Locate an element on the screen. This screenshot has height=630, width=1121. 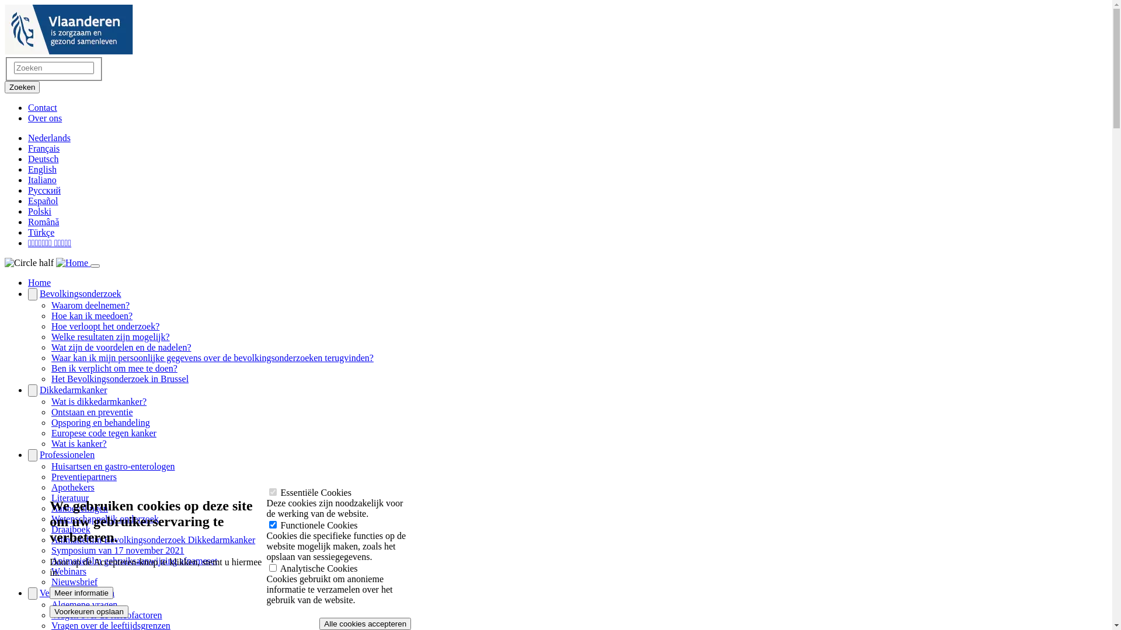
Animatiefilm gebruiksaanwijzing afnameset is located at coordinates (134, 561).